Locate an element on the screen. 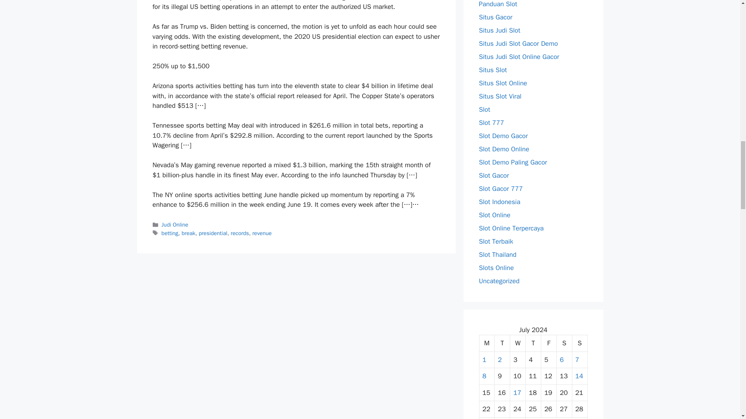 This screenshot has height=419, width=746. Judi Online is located at coordinates (175, 224).